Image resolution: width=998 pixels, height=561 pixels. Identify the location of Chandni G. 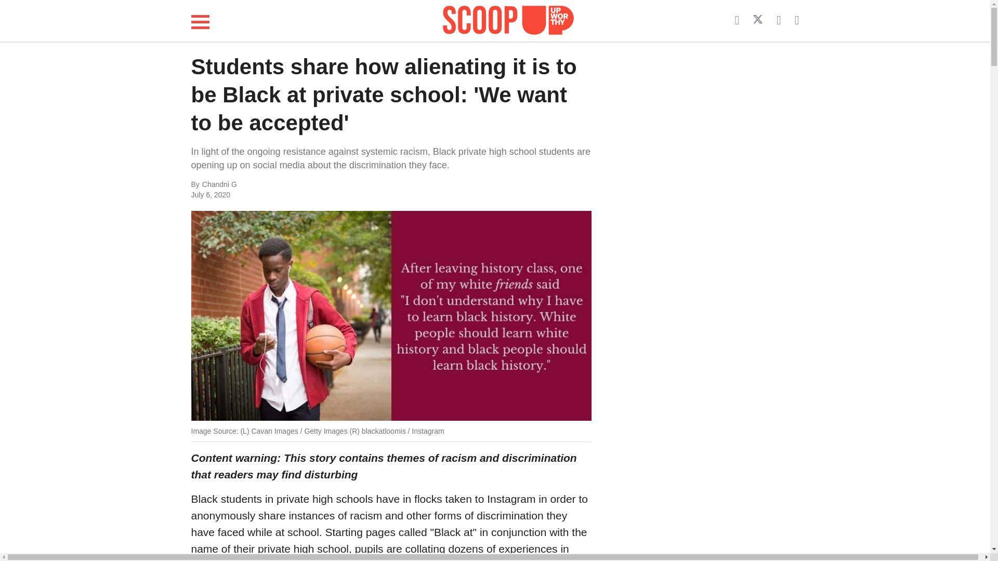
(306, 185).